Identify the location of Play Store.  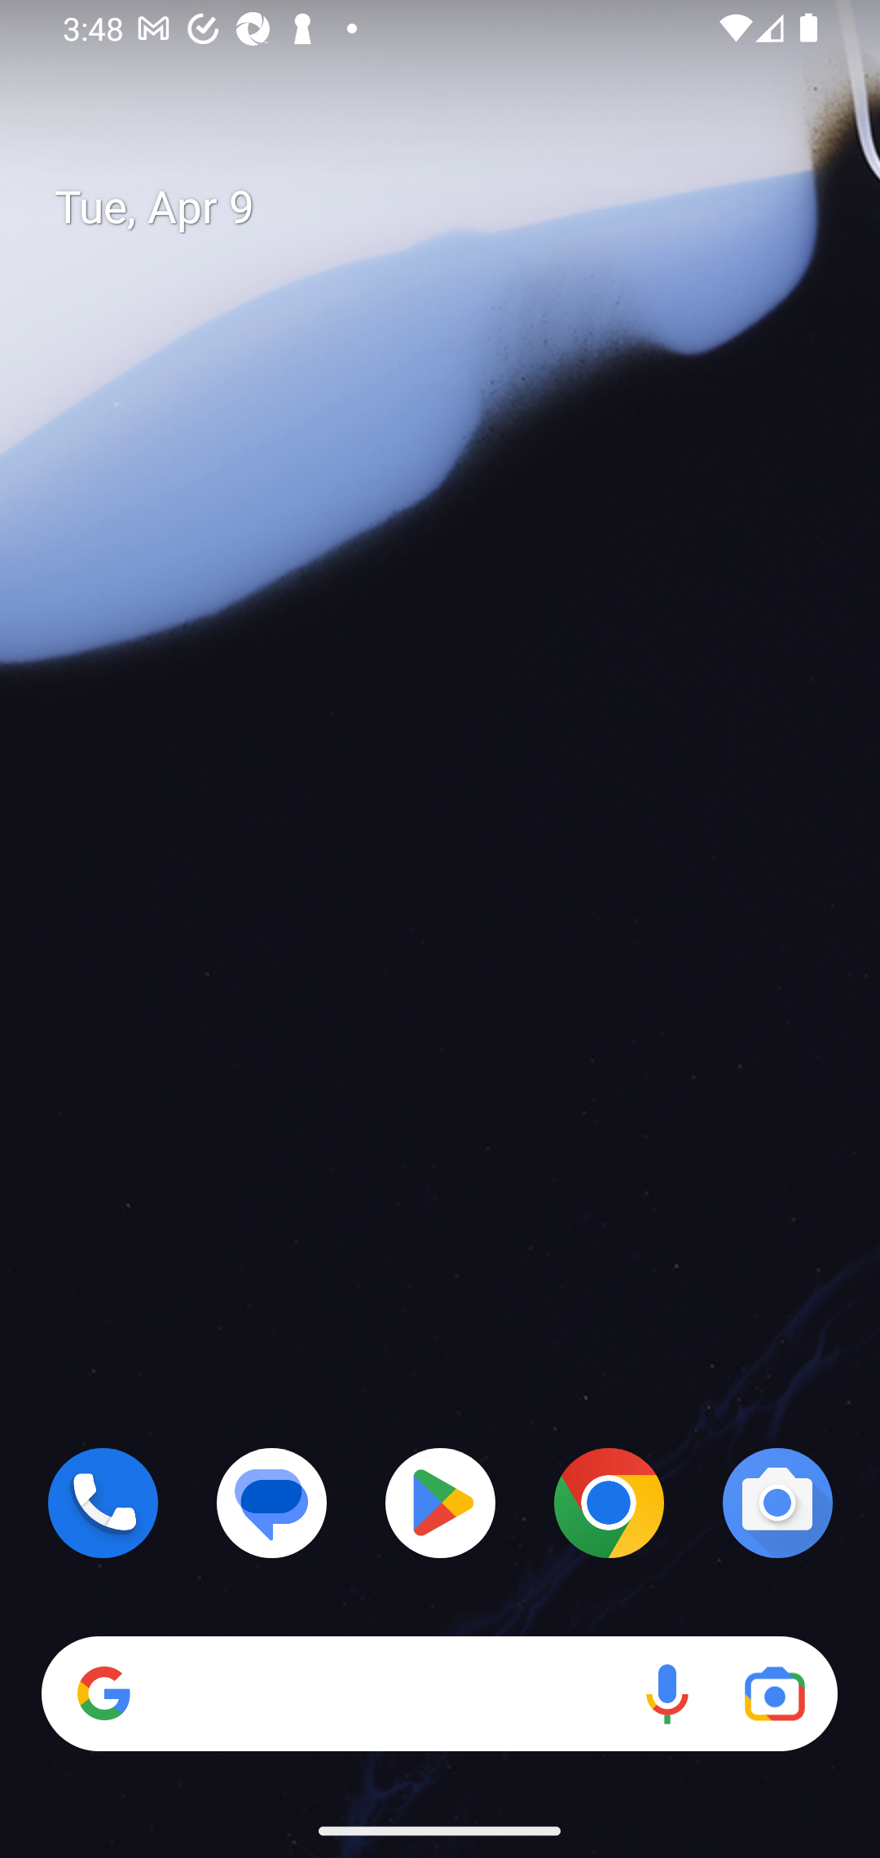
(440, 1503).